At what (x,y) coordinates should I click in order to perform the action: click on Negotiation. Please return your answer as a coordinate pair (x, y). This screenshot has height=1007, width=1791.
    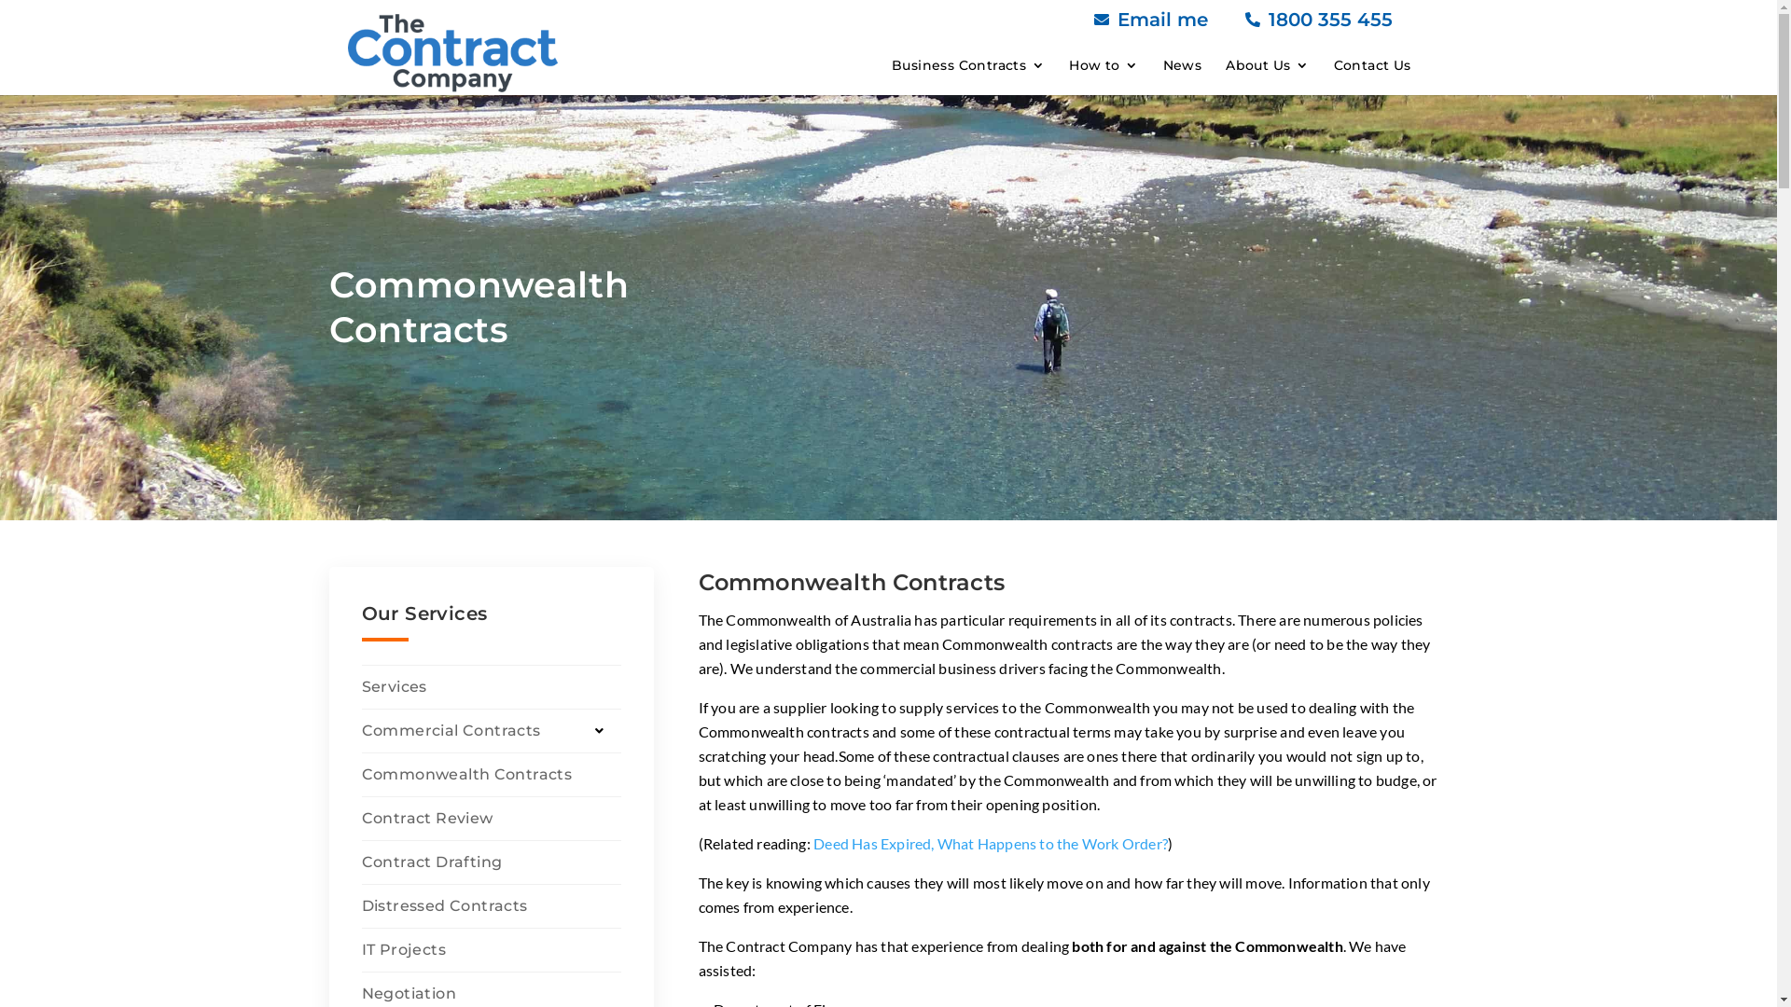
    Looking at the image, I should click on (492, 994).